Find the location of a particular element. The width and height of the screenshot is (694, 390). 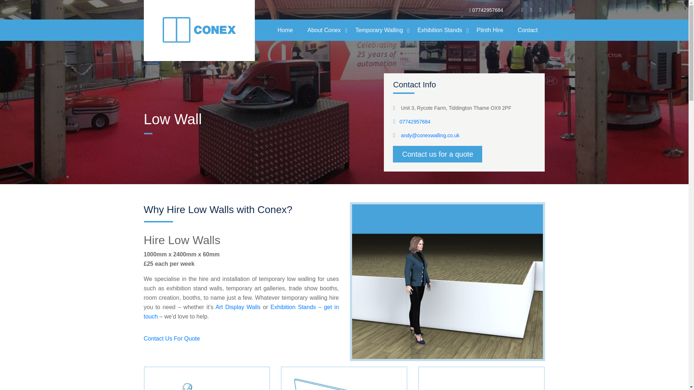

Contact Us is located at coordinates (172, 338).